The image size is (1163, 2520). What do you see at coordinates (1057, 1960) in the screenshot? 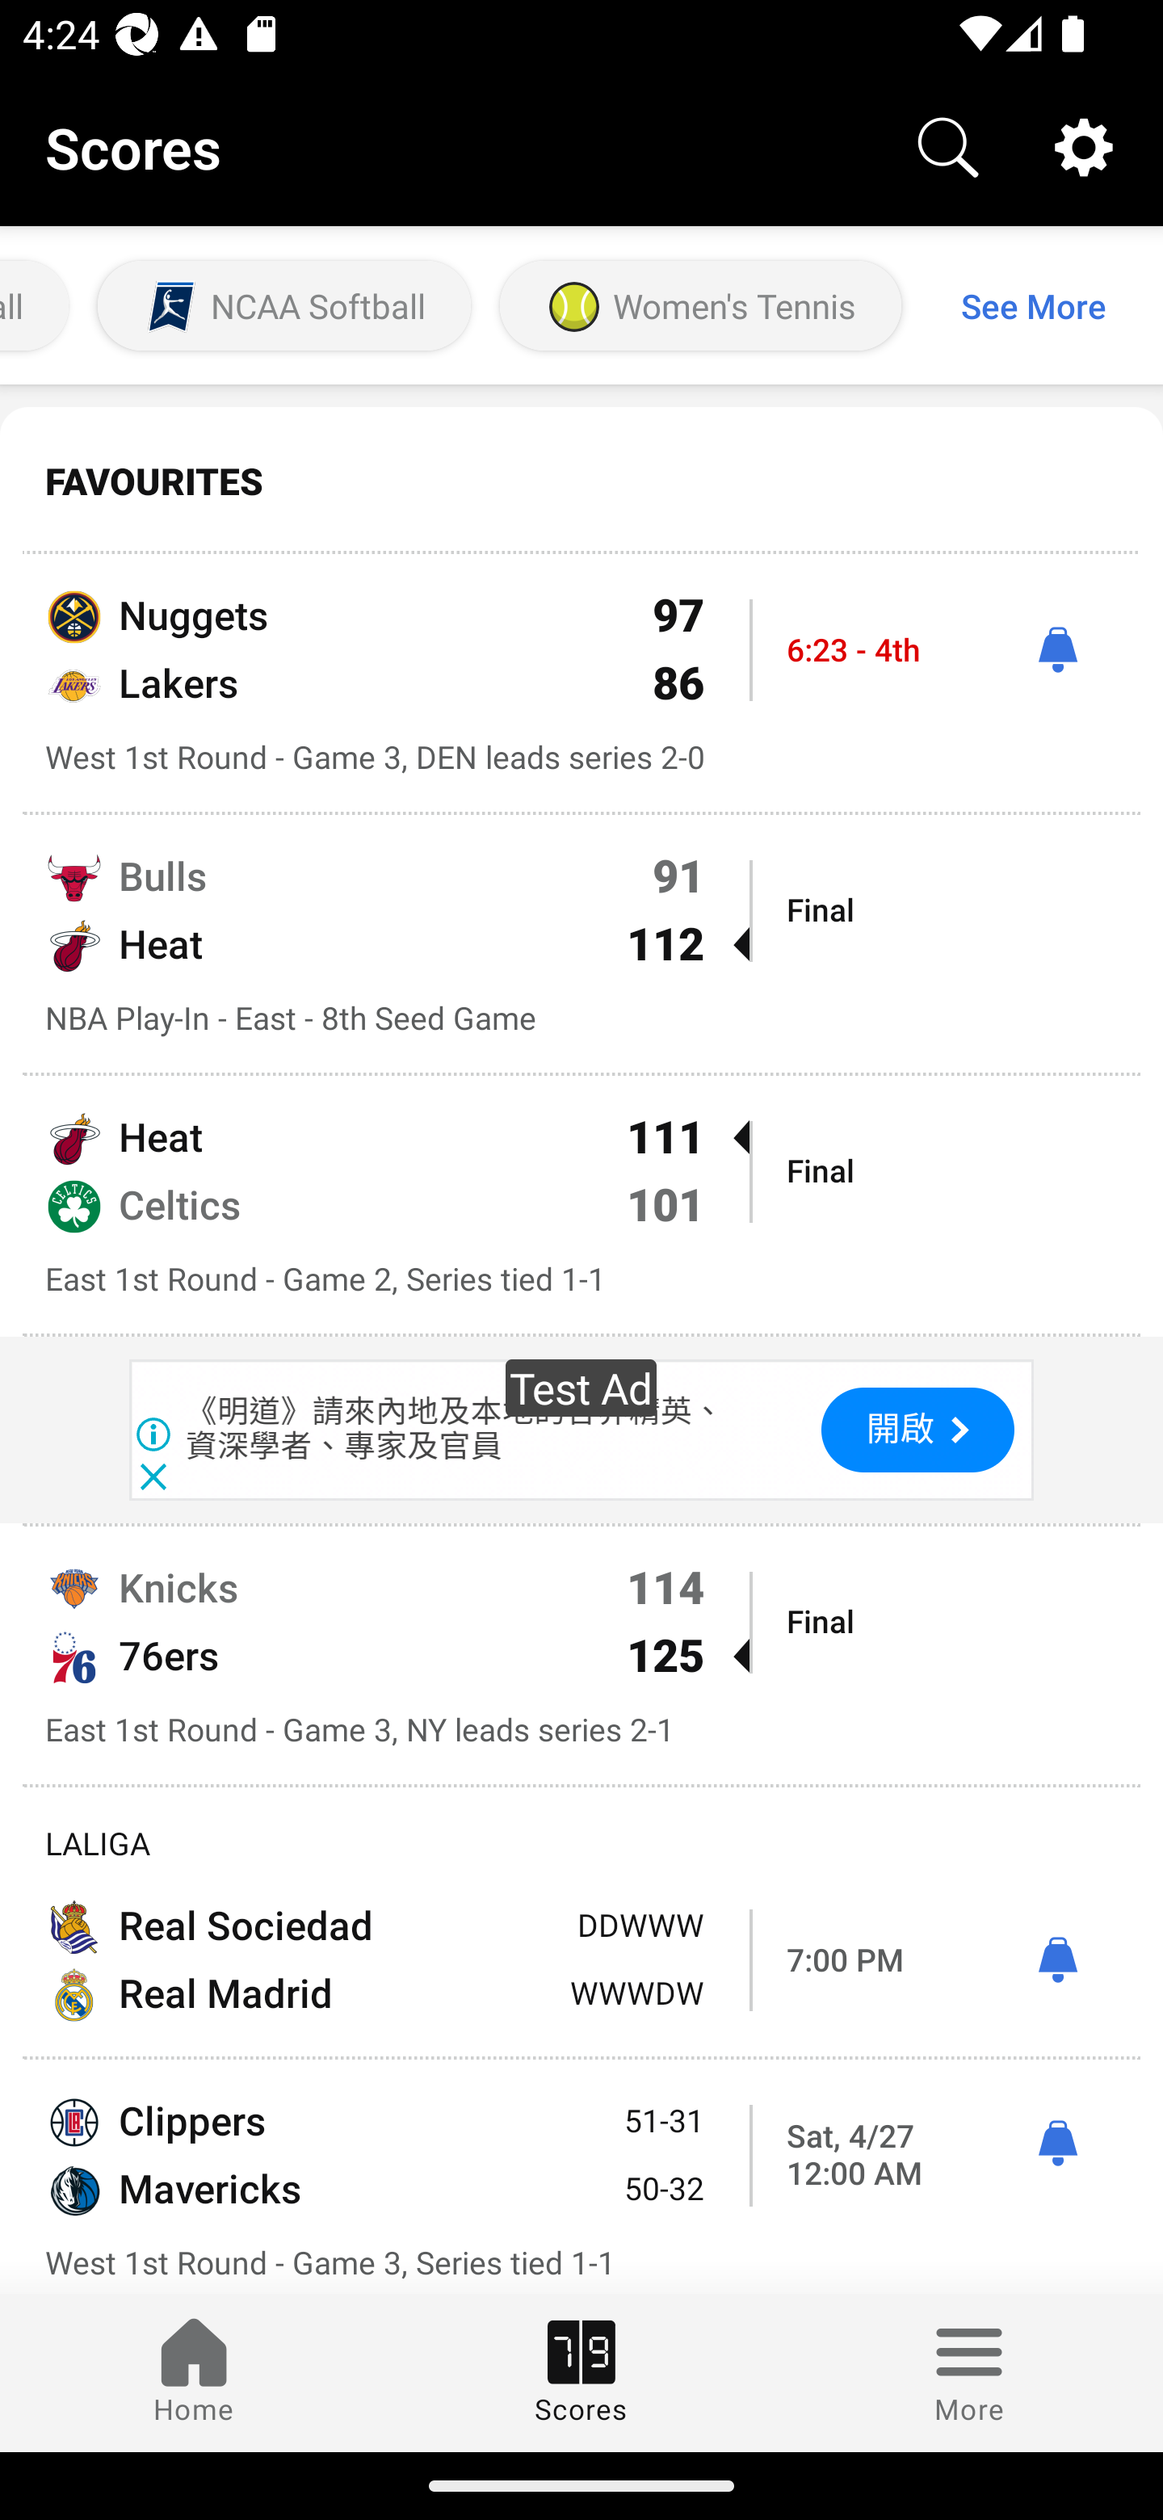
I see `ì` at bounding box center [1057, 1960].